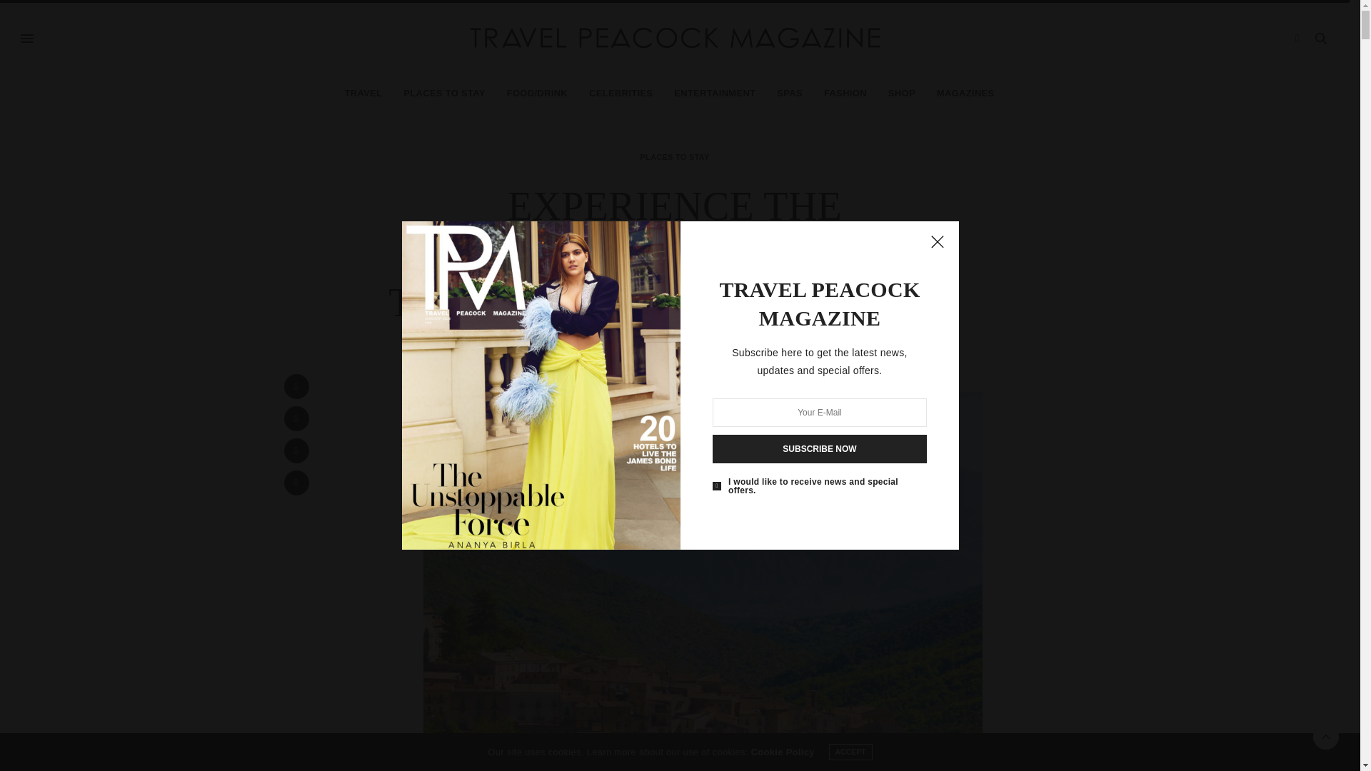 The width and height of the screenshot is (1371, 771). I want to click on TPM TEAM, so click(680, 347).